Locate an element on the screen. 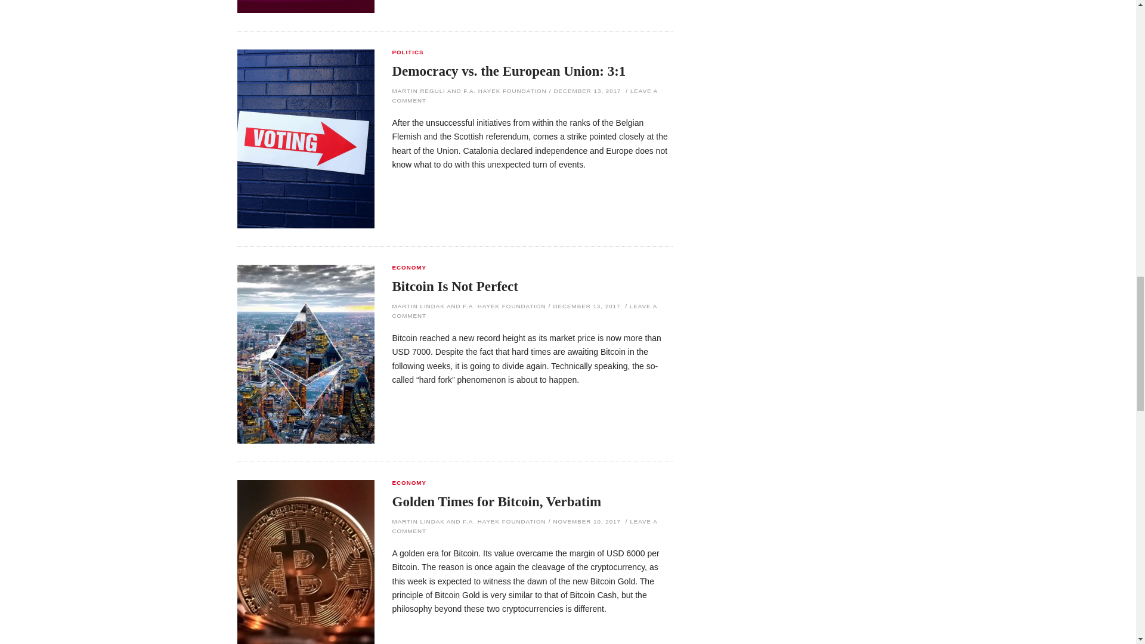 The width and height of the screenshot is (1145, 644). Posts by F.A. Hayek Foundation is located at coordinates (505, 91).